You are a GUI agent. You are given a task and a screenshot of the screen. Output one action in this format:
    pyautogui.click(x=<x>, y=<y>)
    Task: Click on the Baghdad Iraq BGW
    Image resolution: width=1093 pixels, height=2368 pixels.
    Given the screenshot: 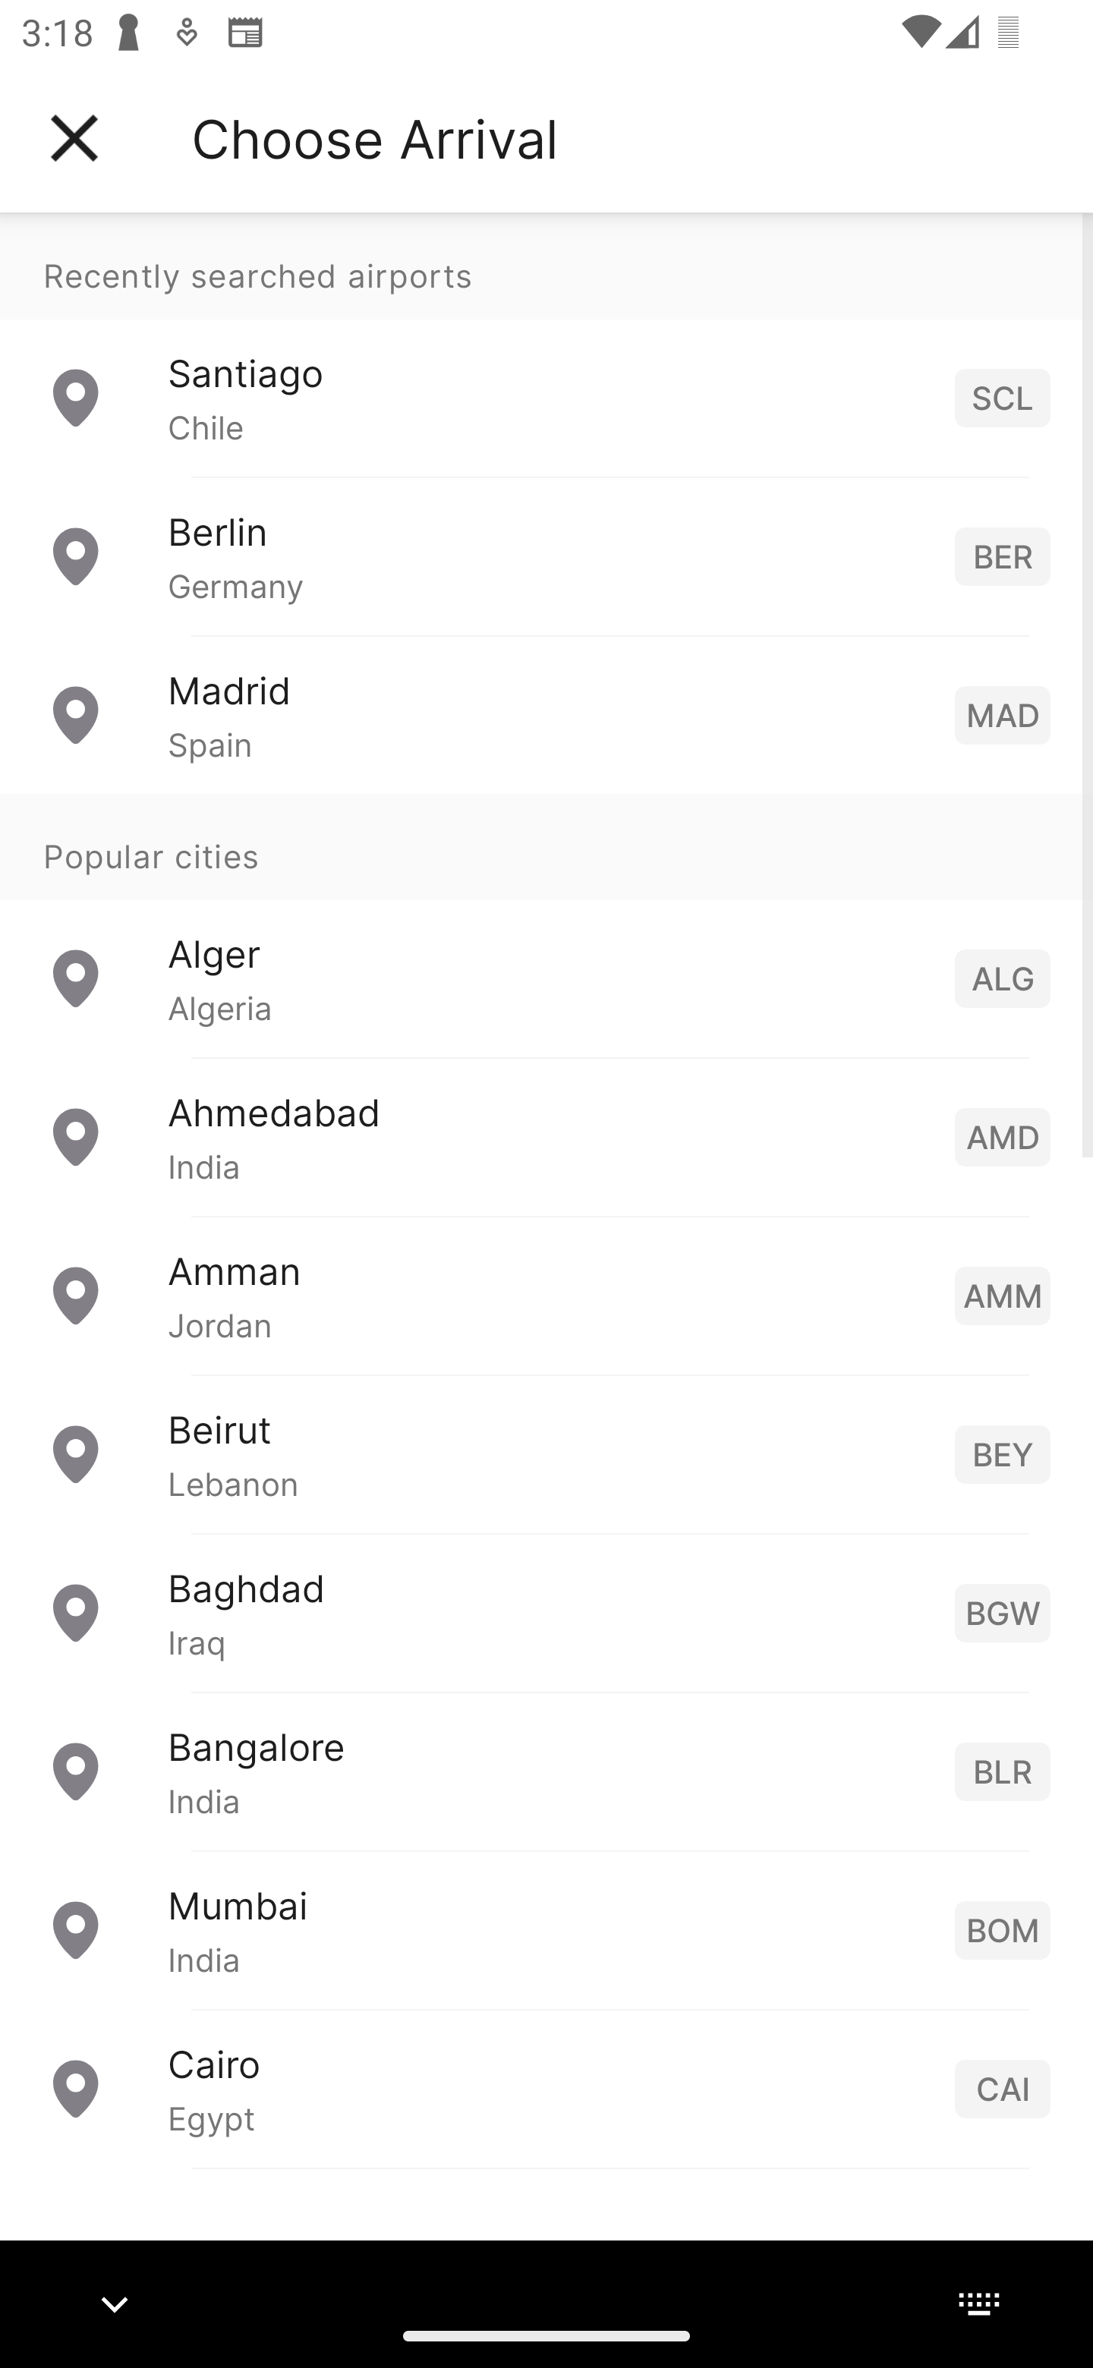 What is the action you would take?
    pyautogui.click(x=546, y=1611)
    